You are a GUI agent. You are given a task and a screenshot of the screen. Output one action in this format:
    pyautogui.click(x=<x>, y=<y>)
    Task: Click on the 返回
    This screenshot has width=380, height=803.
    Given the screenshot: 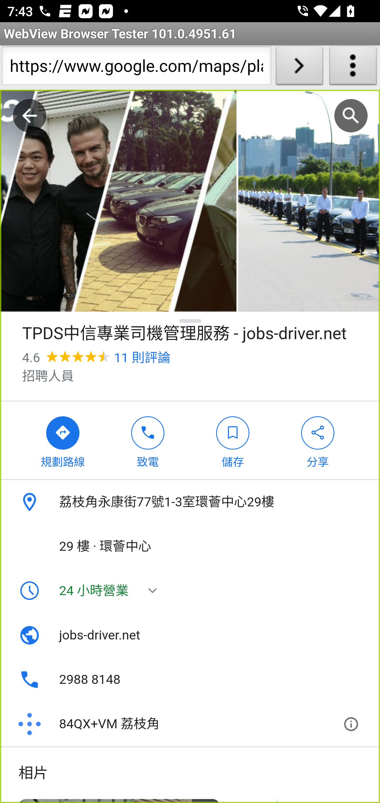 What is the action you would take?
    pyautogui.click(x=30, y=116)
    